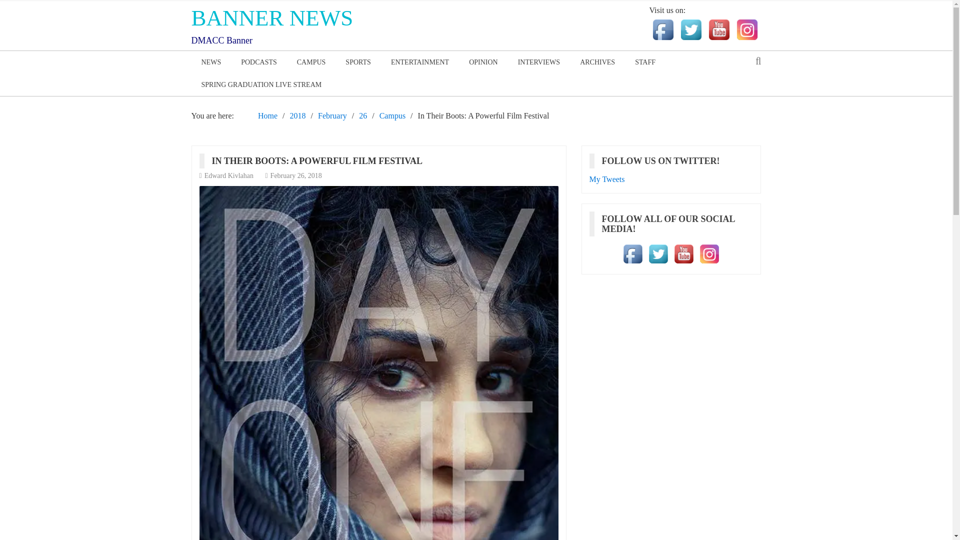 The height and width of the screenshot is (540, 960). I want to click on 26, so click(363, 115).